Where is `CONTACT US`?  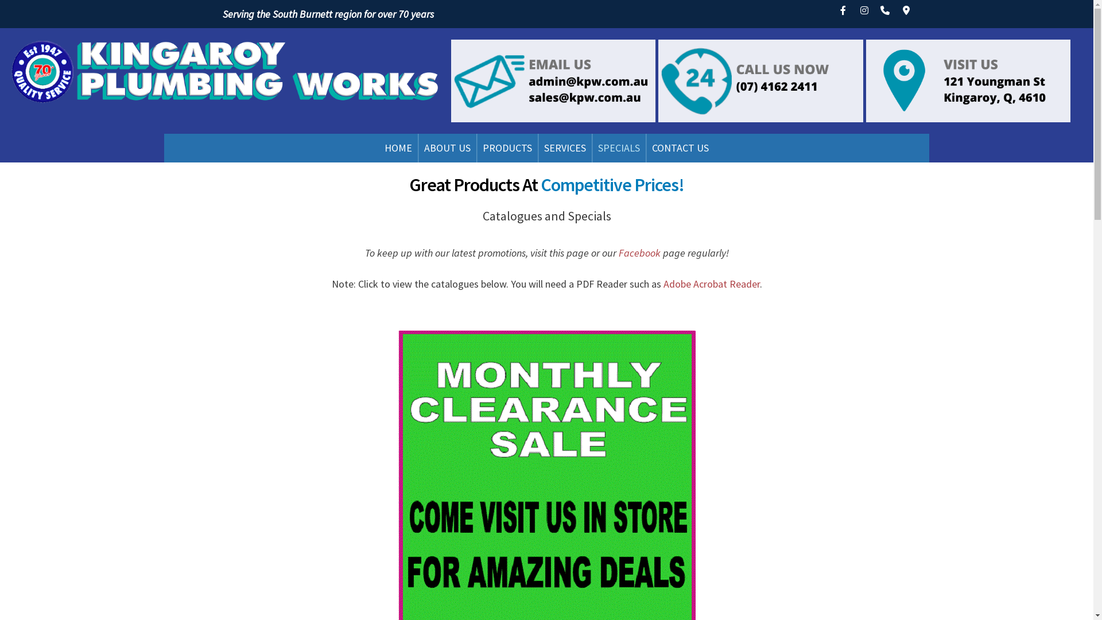 CONTACT US is located at coordinates (681, 148).